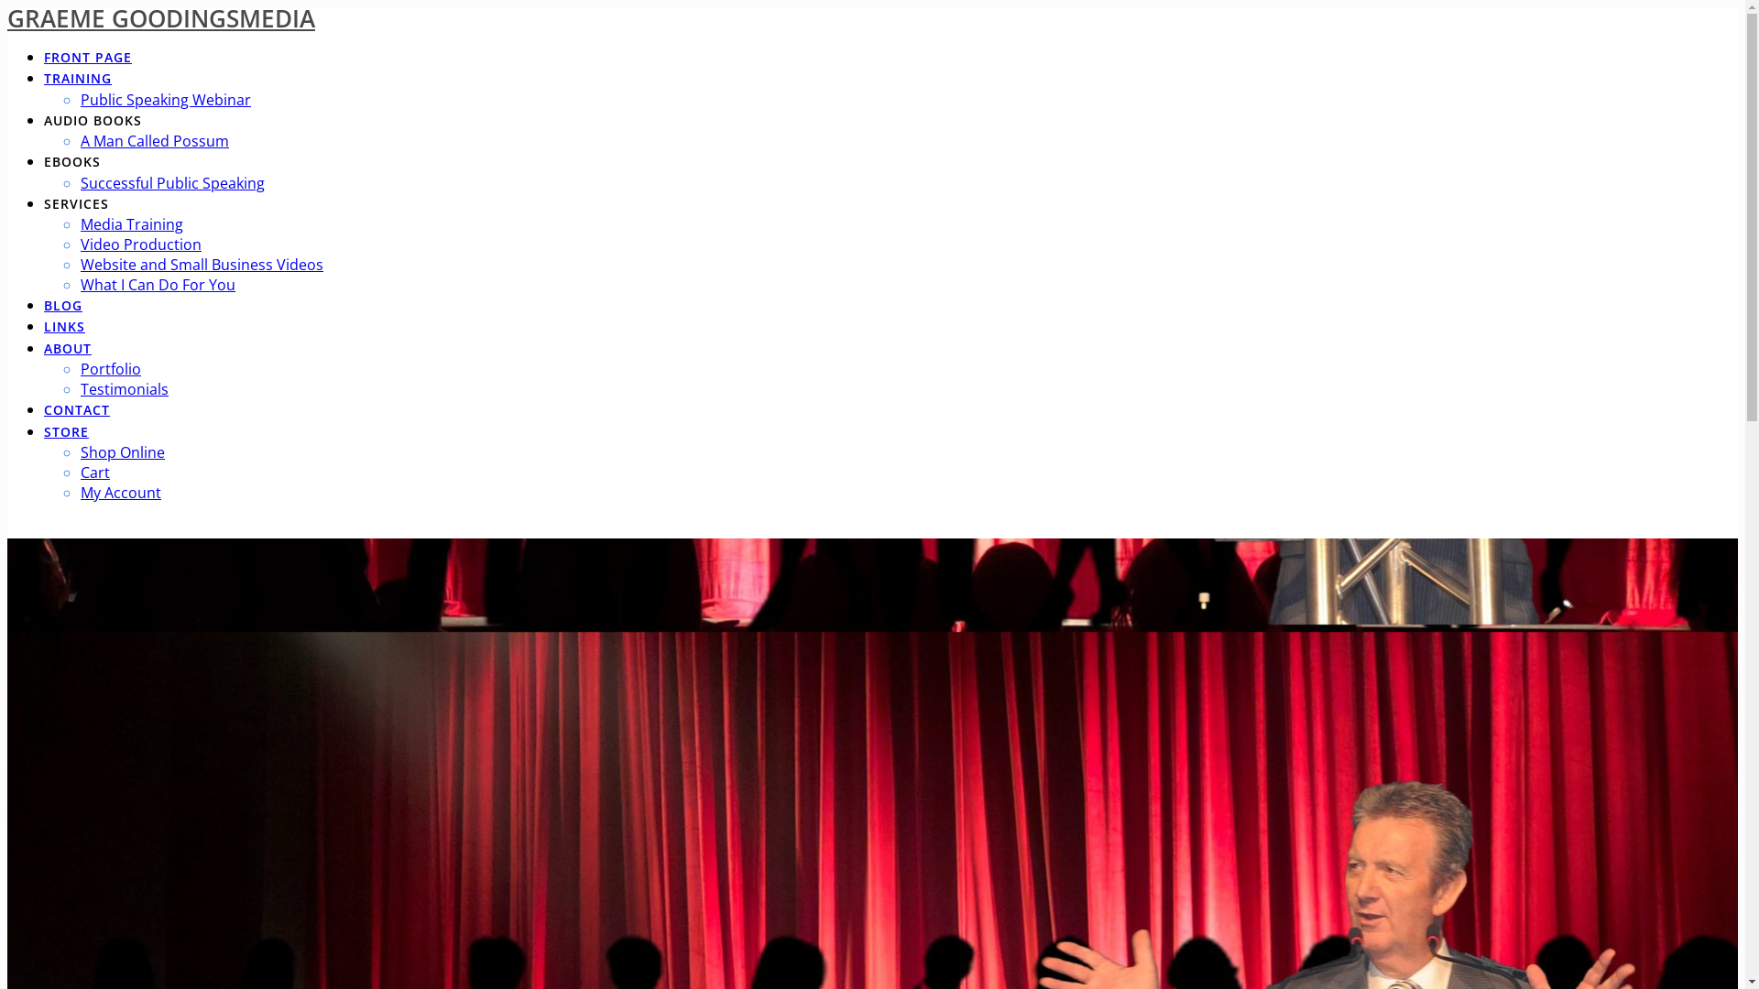 This screenshot has width=1759, height=989. I want to click on Shop Online, so click(123, 452).